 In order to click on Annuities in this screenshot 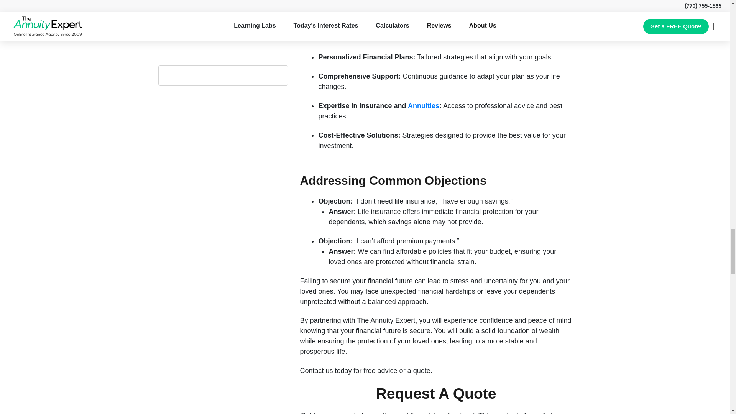, I will do `click(423, 106)`.